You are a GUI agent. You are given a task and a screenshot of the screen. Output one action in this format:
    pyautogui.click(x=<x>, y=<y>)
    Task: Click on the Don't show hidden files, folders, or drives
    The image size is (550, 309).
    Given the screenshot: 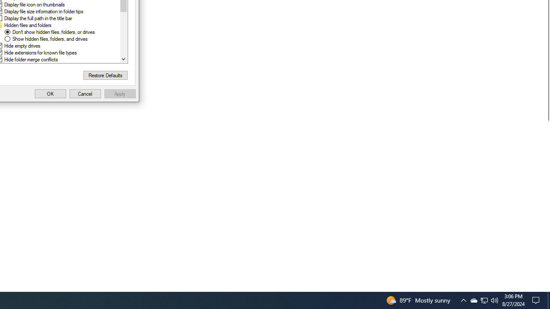 What is the action you would take?
    pyautogui.click(x=53, y=32)
    